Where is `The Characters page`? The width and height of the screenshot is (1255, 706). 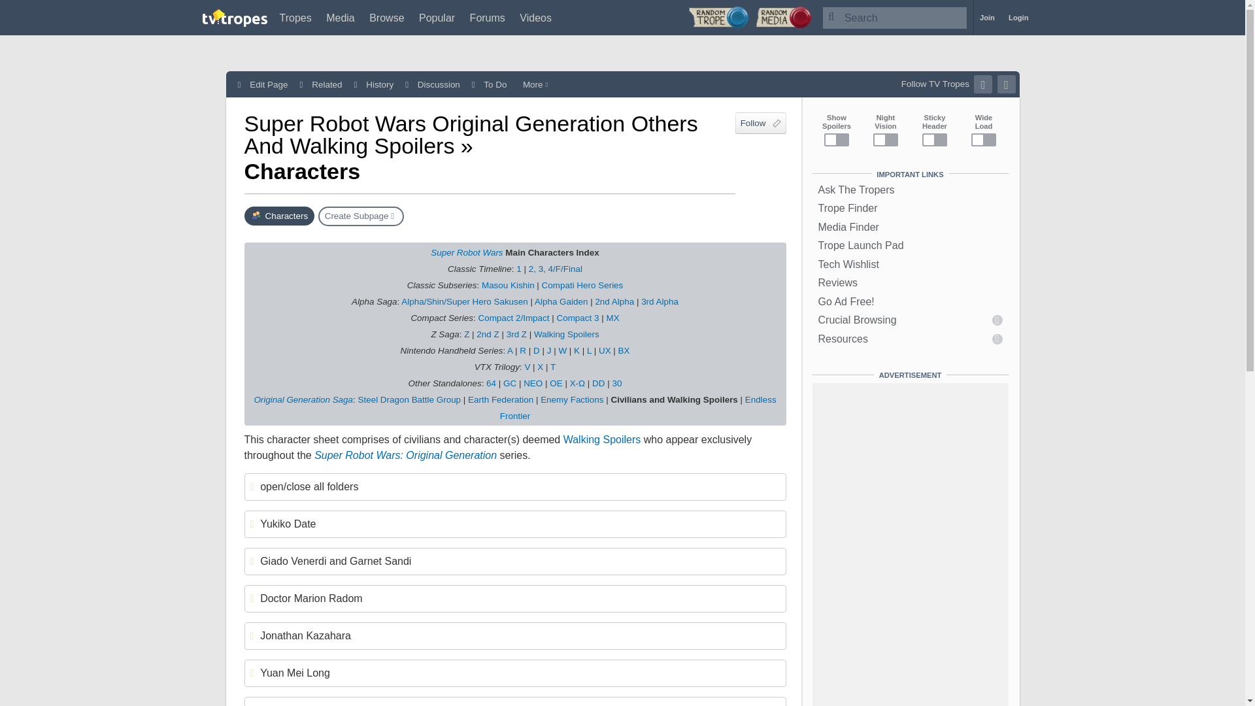 The Characters page is located at coordinates (280, 216).